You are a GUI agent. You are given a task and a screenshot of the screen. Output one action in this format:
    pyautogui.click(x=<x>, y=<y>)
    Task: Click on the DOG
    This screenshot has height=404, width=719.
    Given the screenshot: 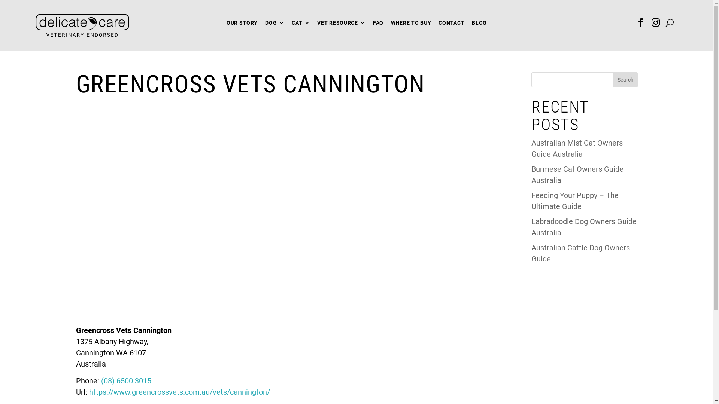 What is the action you would take?
    pyautogui.click(x=275, y=25)
    